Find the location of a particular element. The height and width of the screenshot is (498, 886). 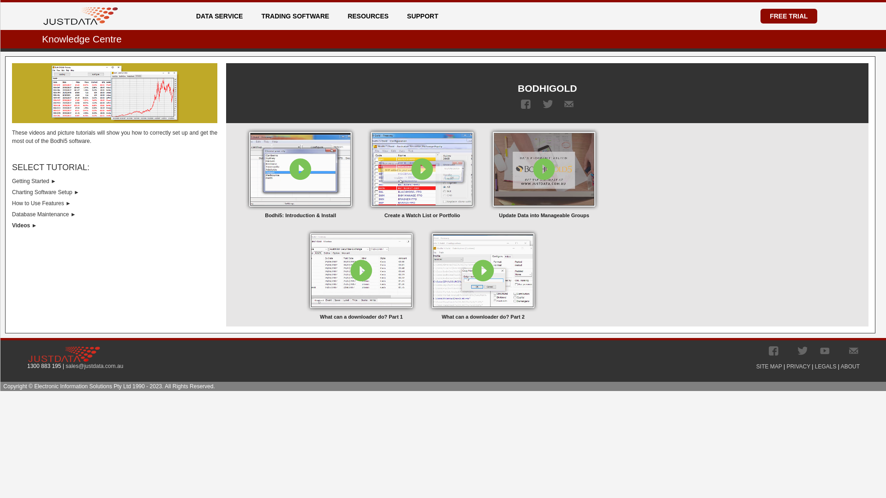

TRADING SOFTWARE is located at coordinates (298, 16).